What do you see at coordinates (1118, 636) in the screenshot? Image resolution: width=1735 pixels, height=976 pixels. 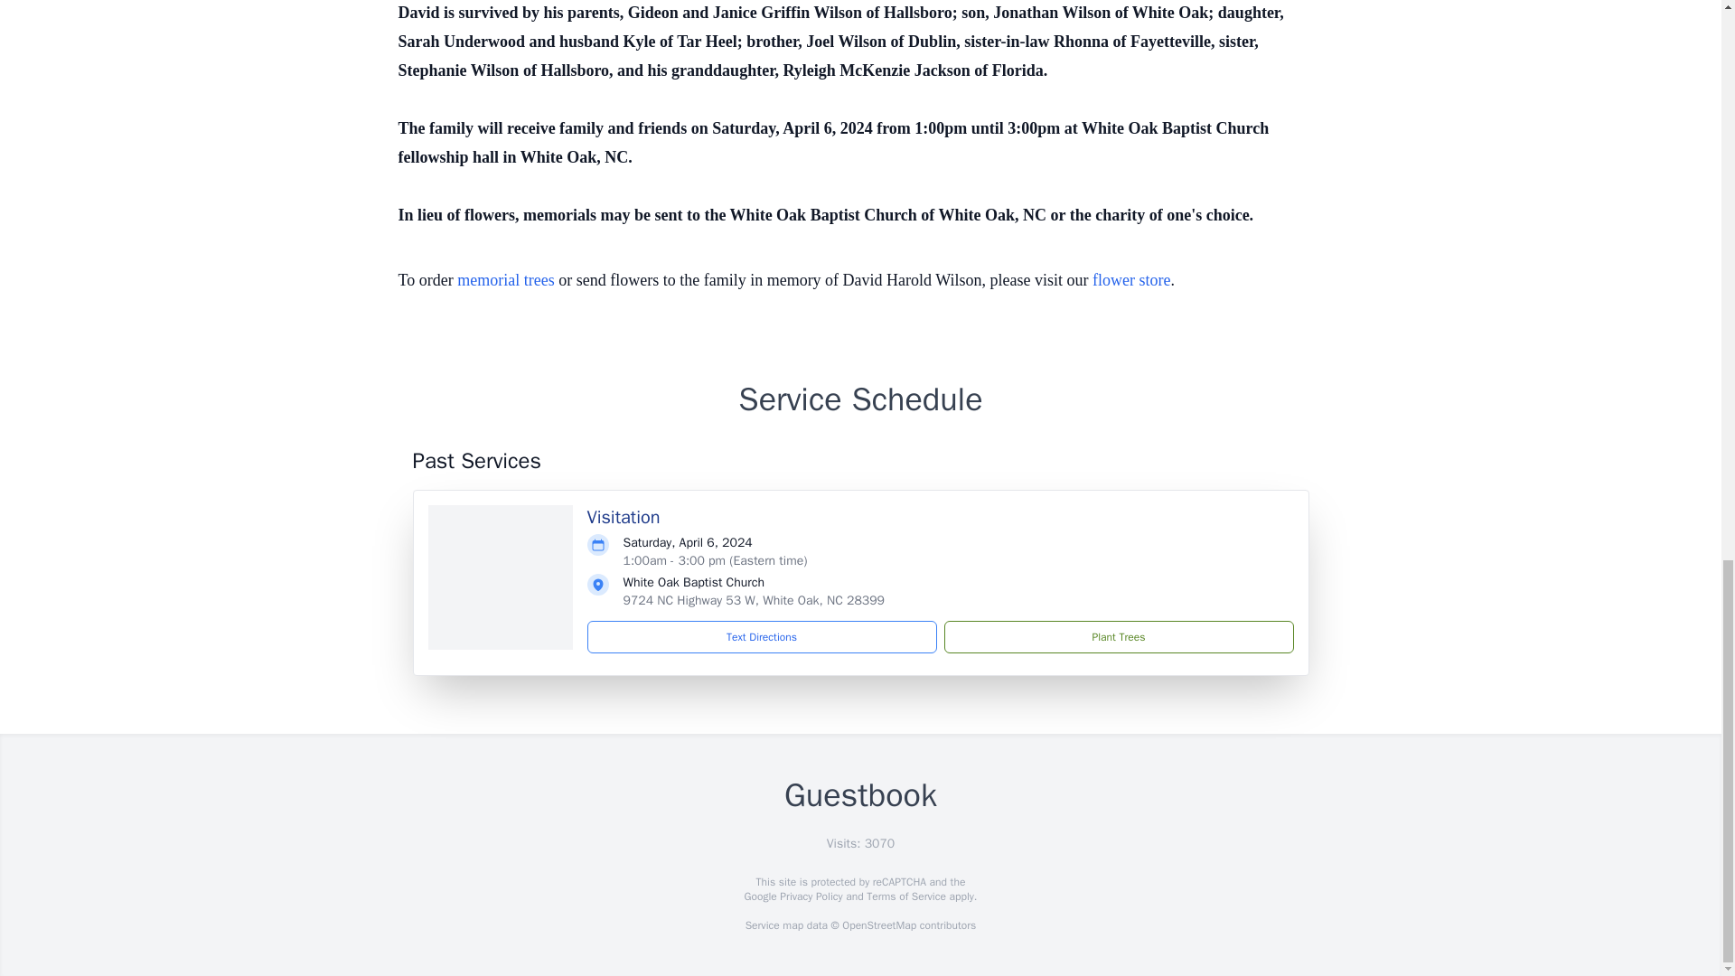 I see `Plant Trees` at bounding box center [1118, 636].